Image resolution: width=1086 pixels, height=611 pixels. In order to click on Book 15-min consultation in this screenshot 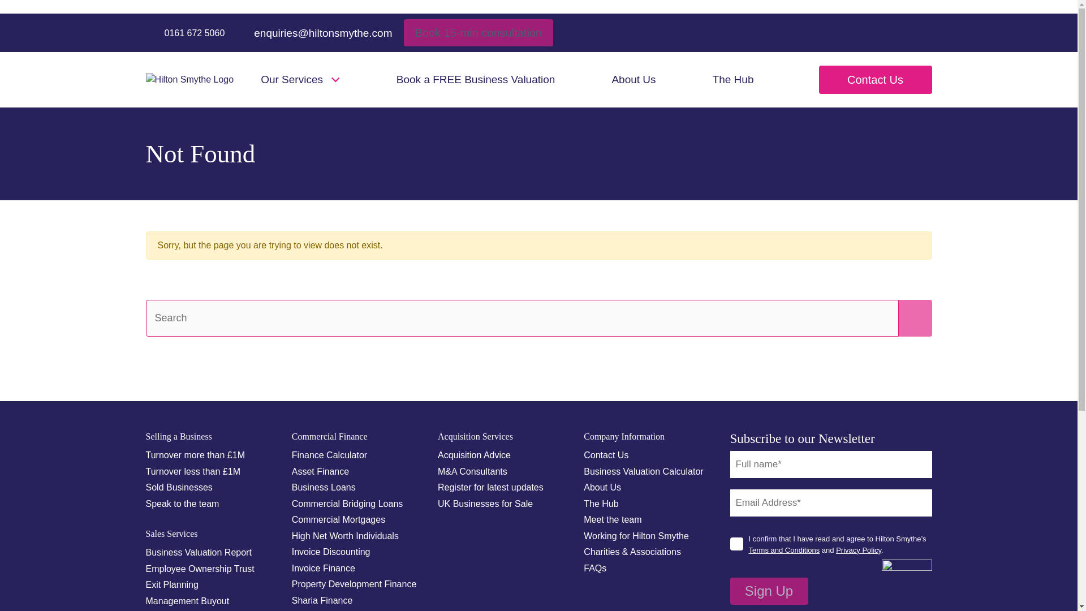, I will do `click(479, 33)`.